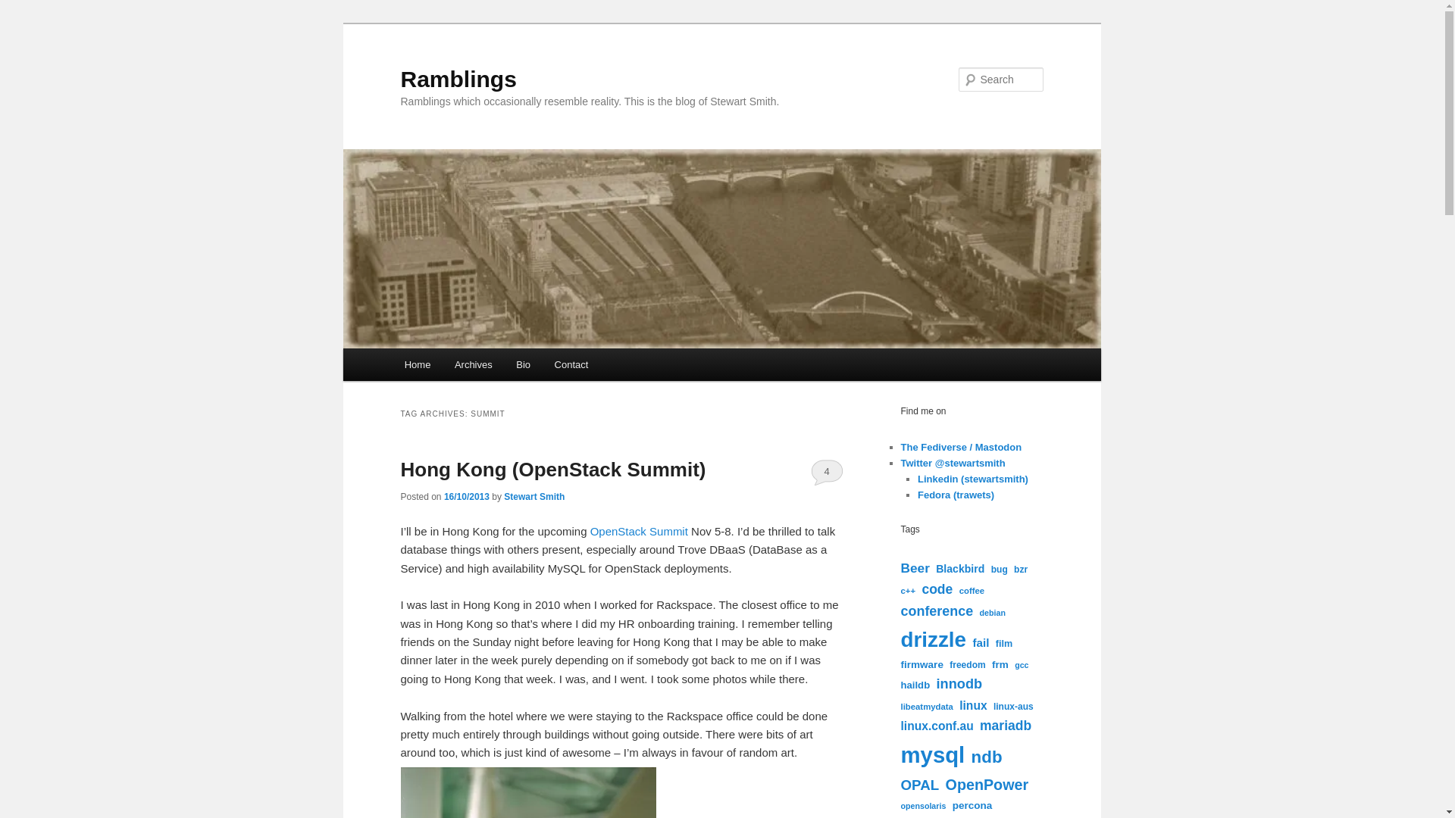  Describe the element at coordinates (466, 497) in the screenshot. I see `2:57 pm` at that location.